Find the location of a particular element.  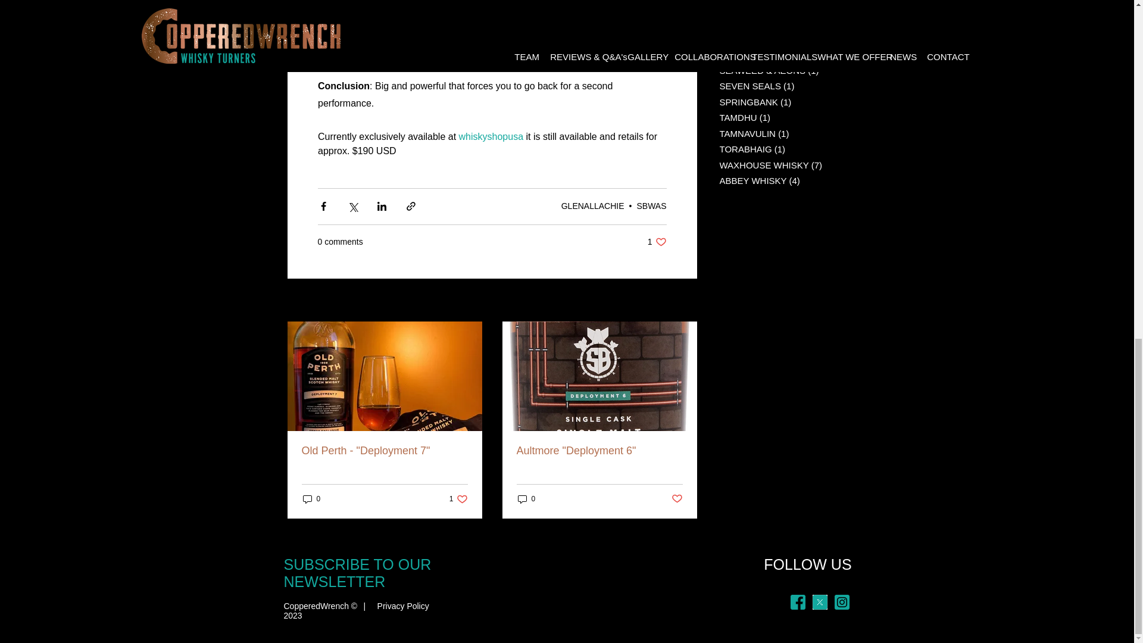

Post not marked as liked is located at coordinates (677, 499).